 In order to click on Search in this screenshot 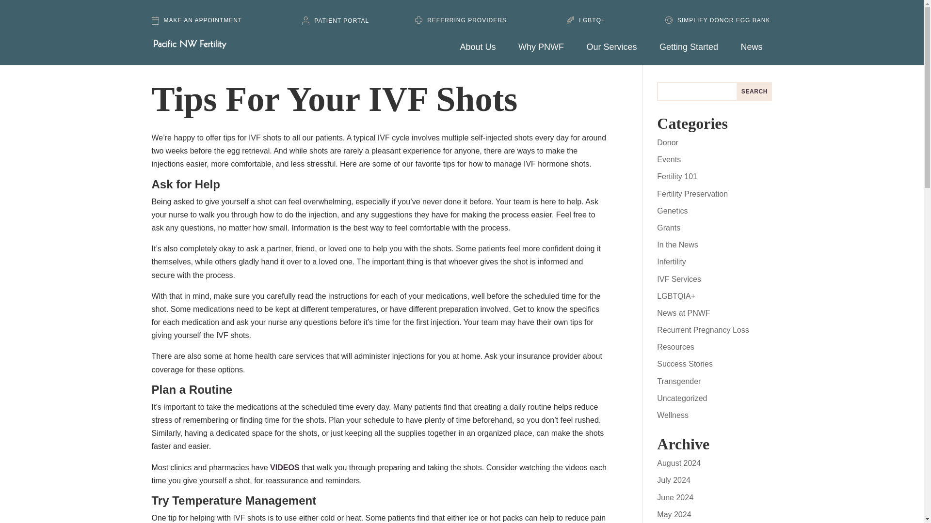, I will do `click(754, 91)`.